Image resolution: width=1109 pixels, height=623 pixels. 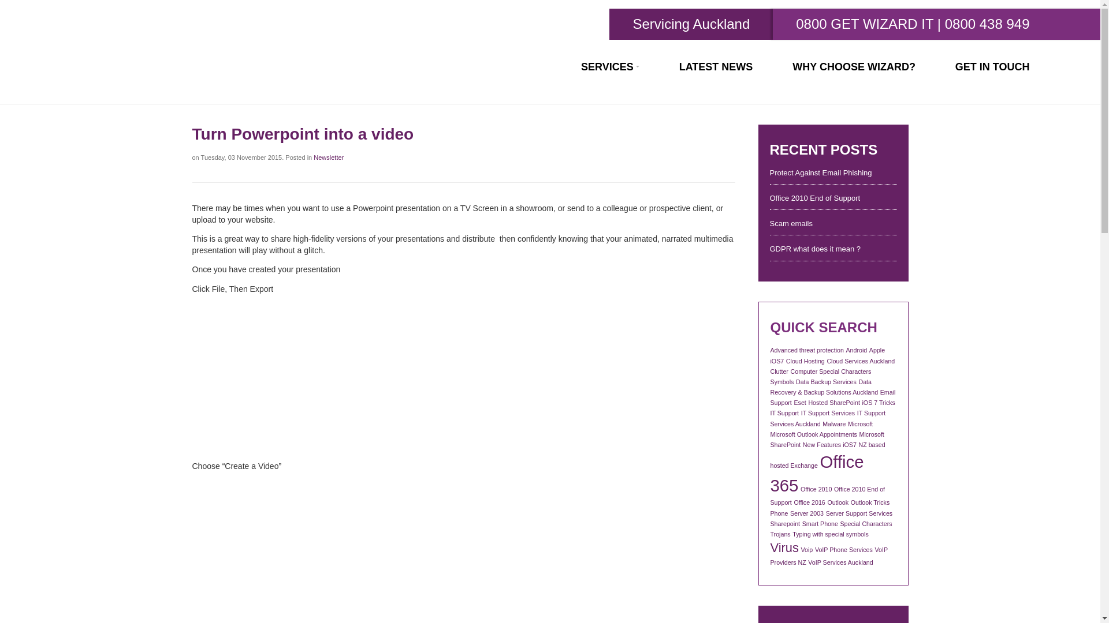 What do you see at coordinates (861, 361) in the screenshot?
I see `Cloud Services Auckland` at bounding box center [861, 361].